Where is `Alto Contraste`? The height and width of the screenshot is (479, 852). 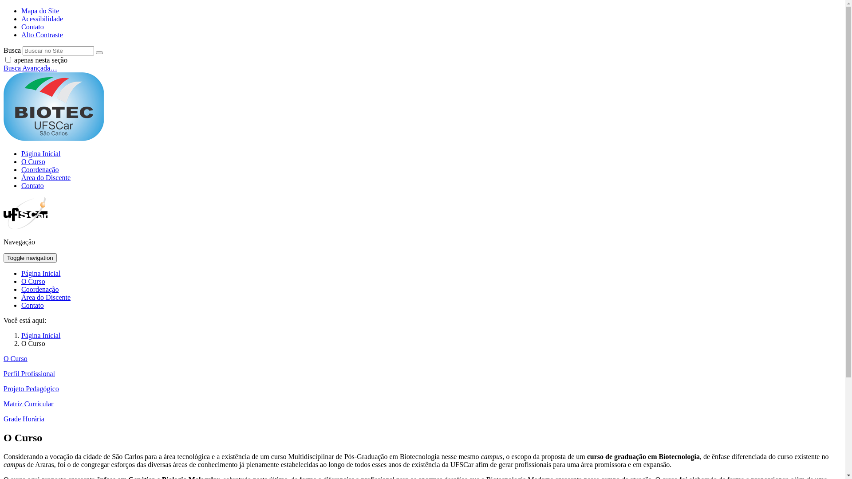
Alto Contraste is located at coordinates (42, 35).